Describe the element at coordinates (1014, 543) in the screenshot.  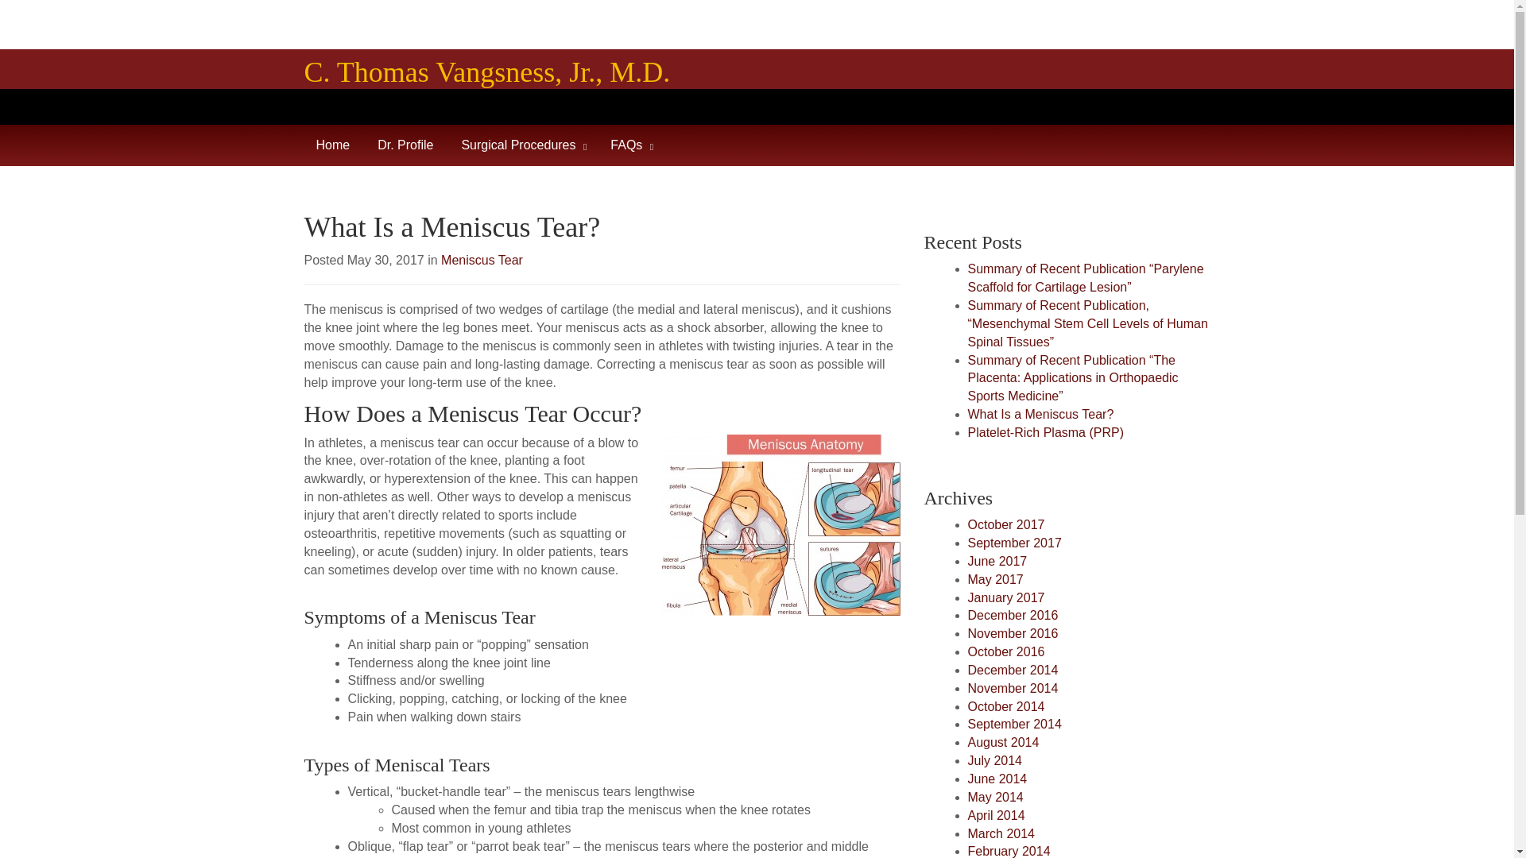
I see `September 2017` at that location.